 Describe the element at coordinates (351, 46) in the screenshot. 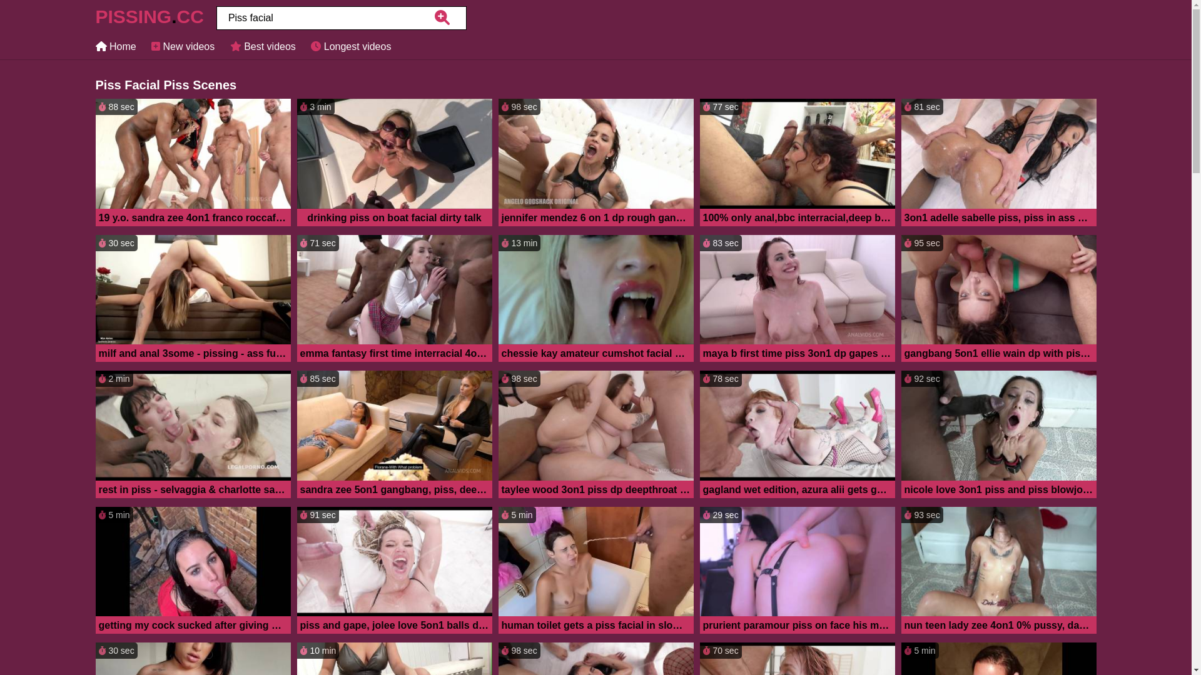

I see `Longest videos` at that location.